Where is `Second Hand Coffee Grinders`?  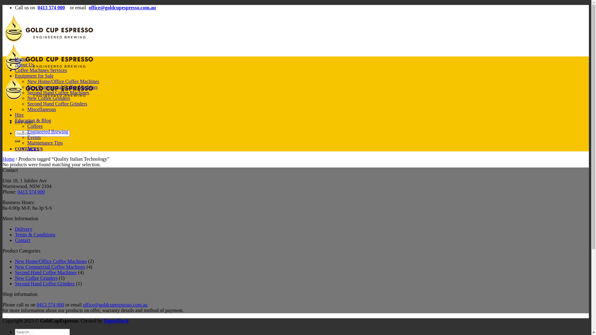 Second Hand Coffee Grinders is located at coordinates (57, 104).